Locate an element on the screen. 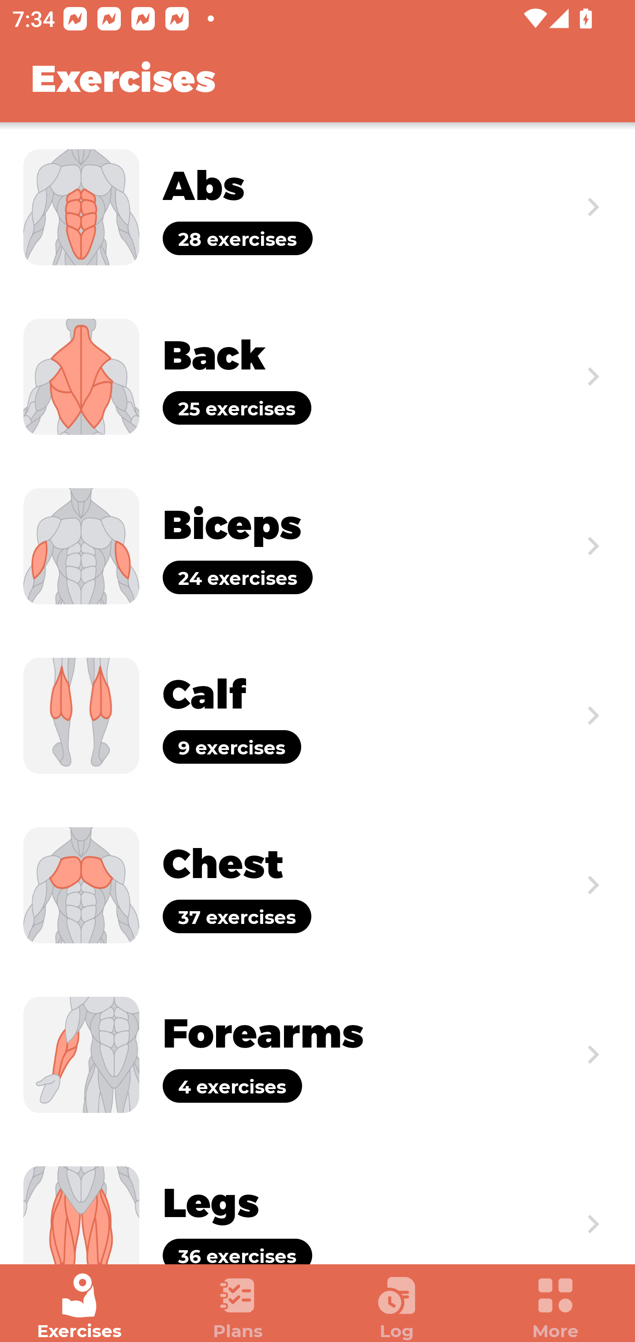 Image resolution: width=635 pixels, height=1342 pixels. Exercise Legs 36 exercises is located at coordinates (317, 1202).